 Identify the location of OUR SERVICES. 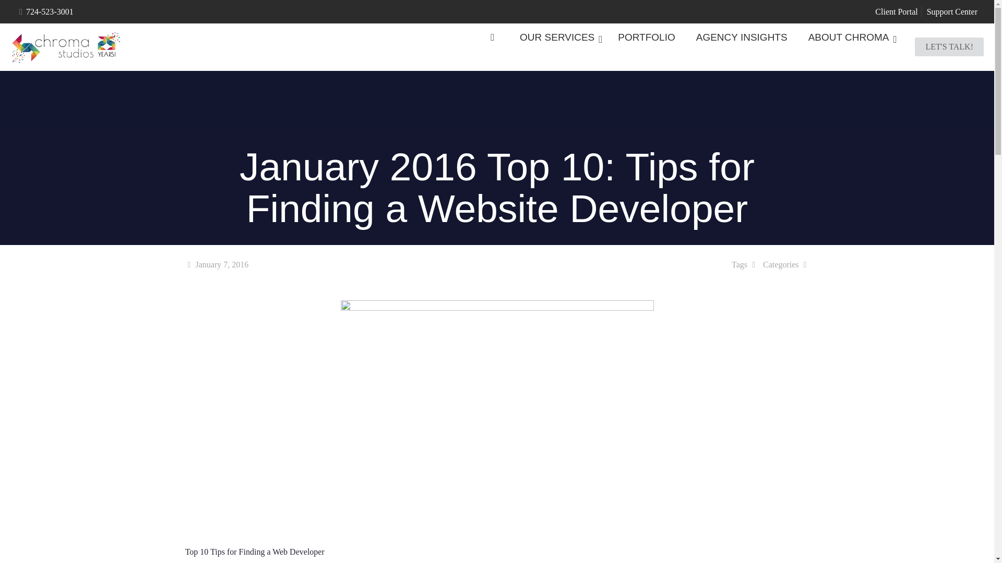
(558, 38).